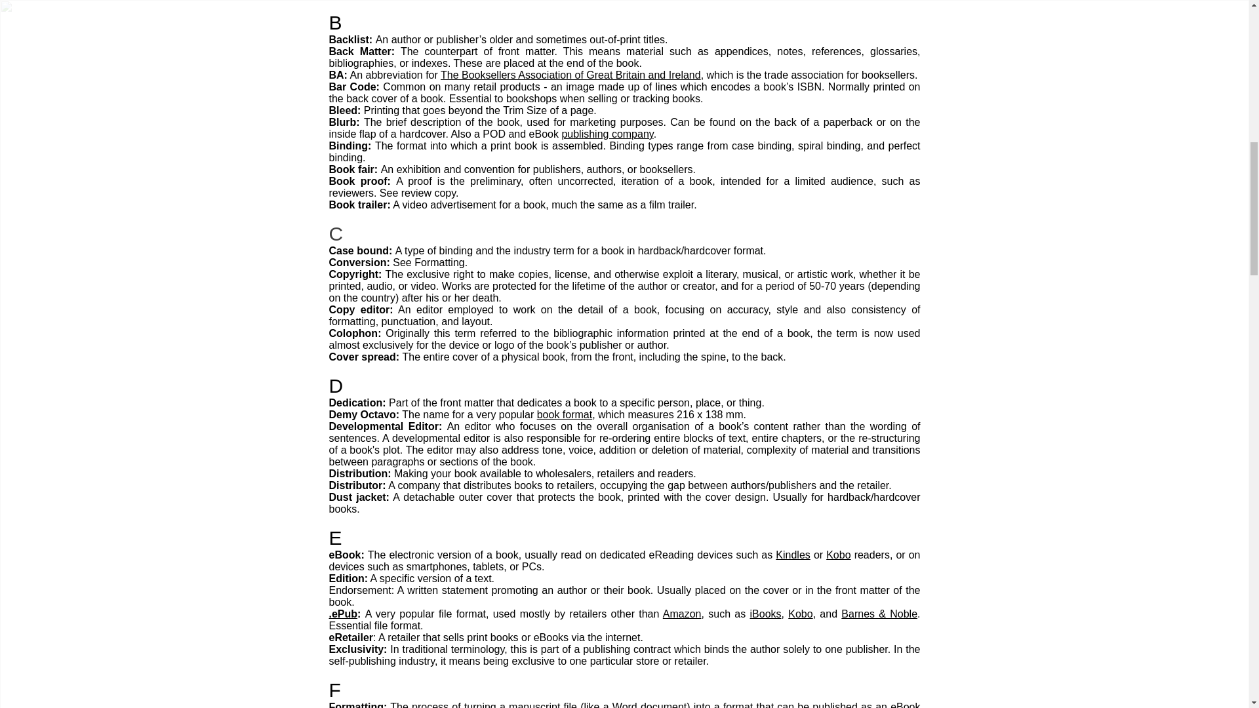 The width and height of the screenshot is (1259, 708). What do you see at coordinates (792, 555) in the screenshot?
I see `Kindles` at bounding box center [792, 555].